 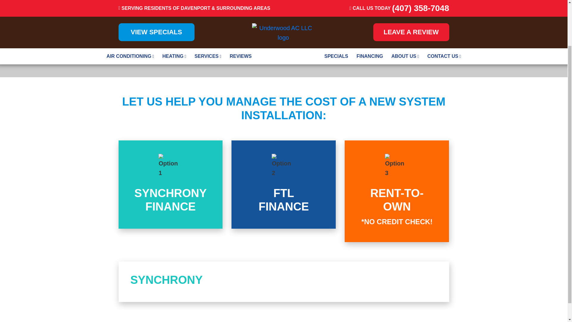 I want to click on SERVICES, so click(x=170, y=184).